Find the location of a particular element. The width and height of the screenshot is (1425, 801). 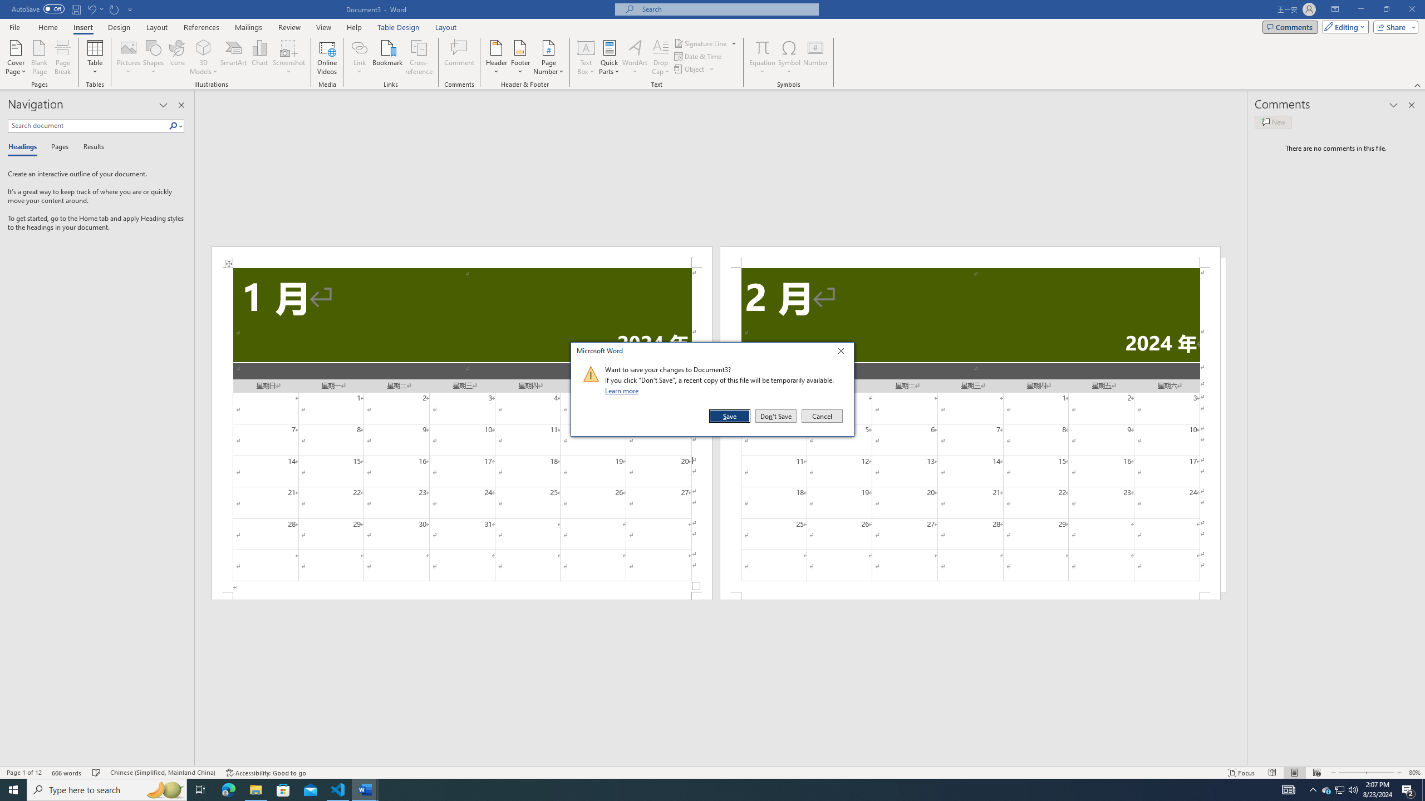

Screenshot is located at coordinates (1348, 773).